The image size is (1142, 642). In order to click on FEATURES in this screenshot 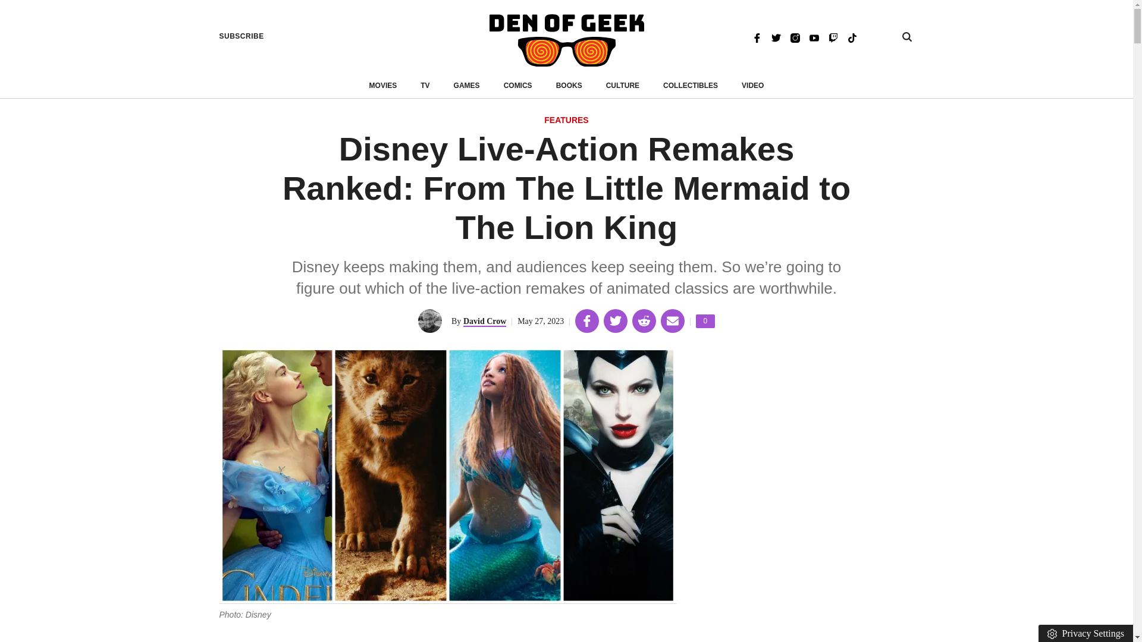, I will do `click(623, 86)`.